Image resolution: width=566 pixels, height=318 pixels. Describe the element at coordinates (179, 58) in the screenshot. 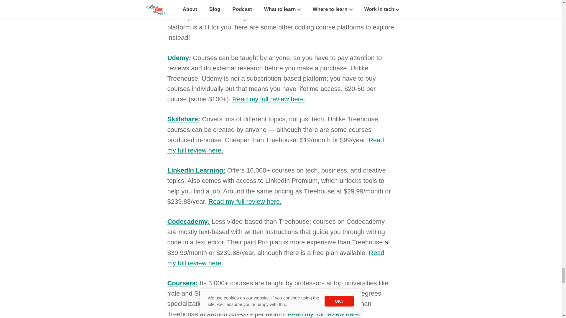

I see `Udemy - Homepage` at that location.